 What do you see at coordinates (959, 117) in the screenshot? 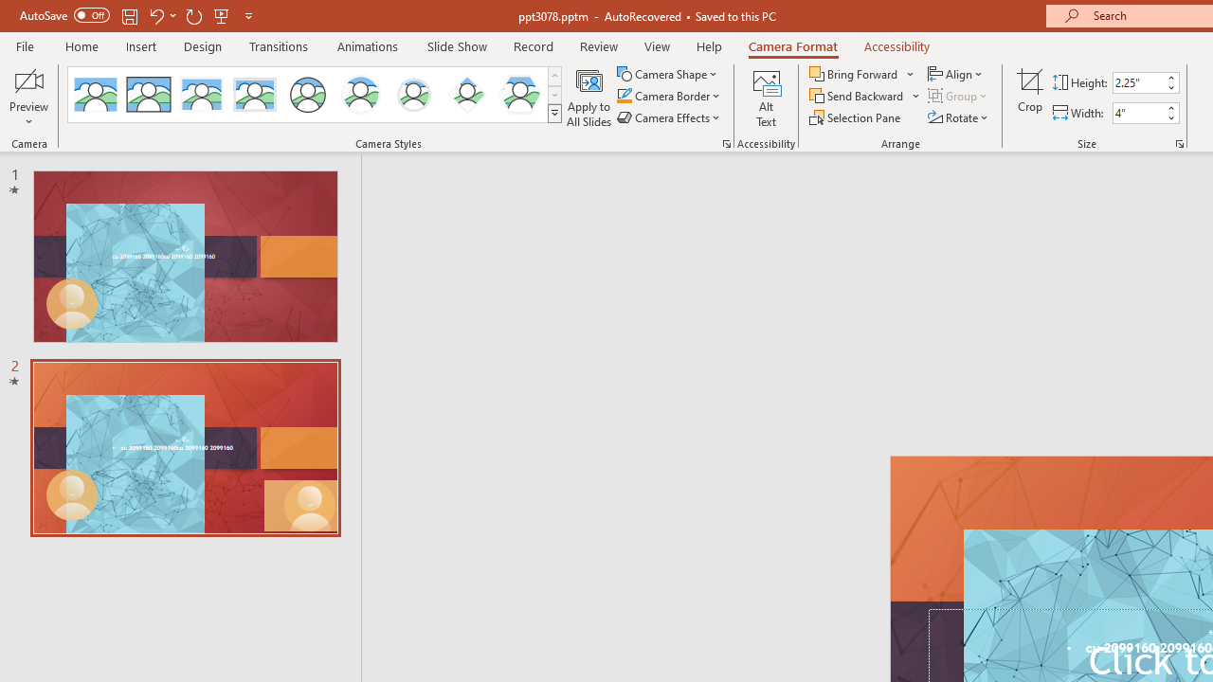
I see `Rotate` at bounding box center [959, 117].